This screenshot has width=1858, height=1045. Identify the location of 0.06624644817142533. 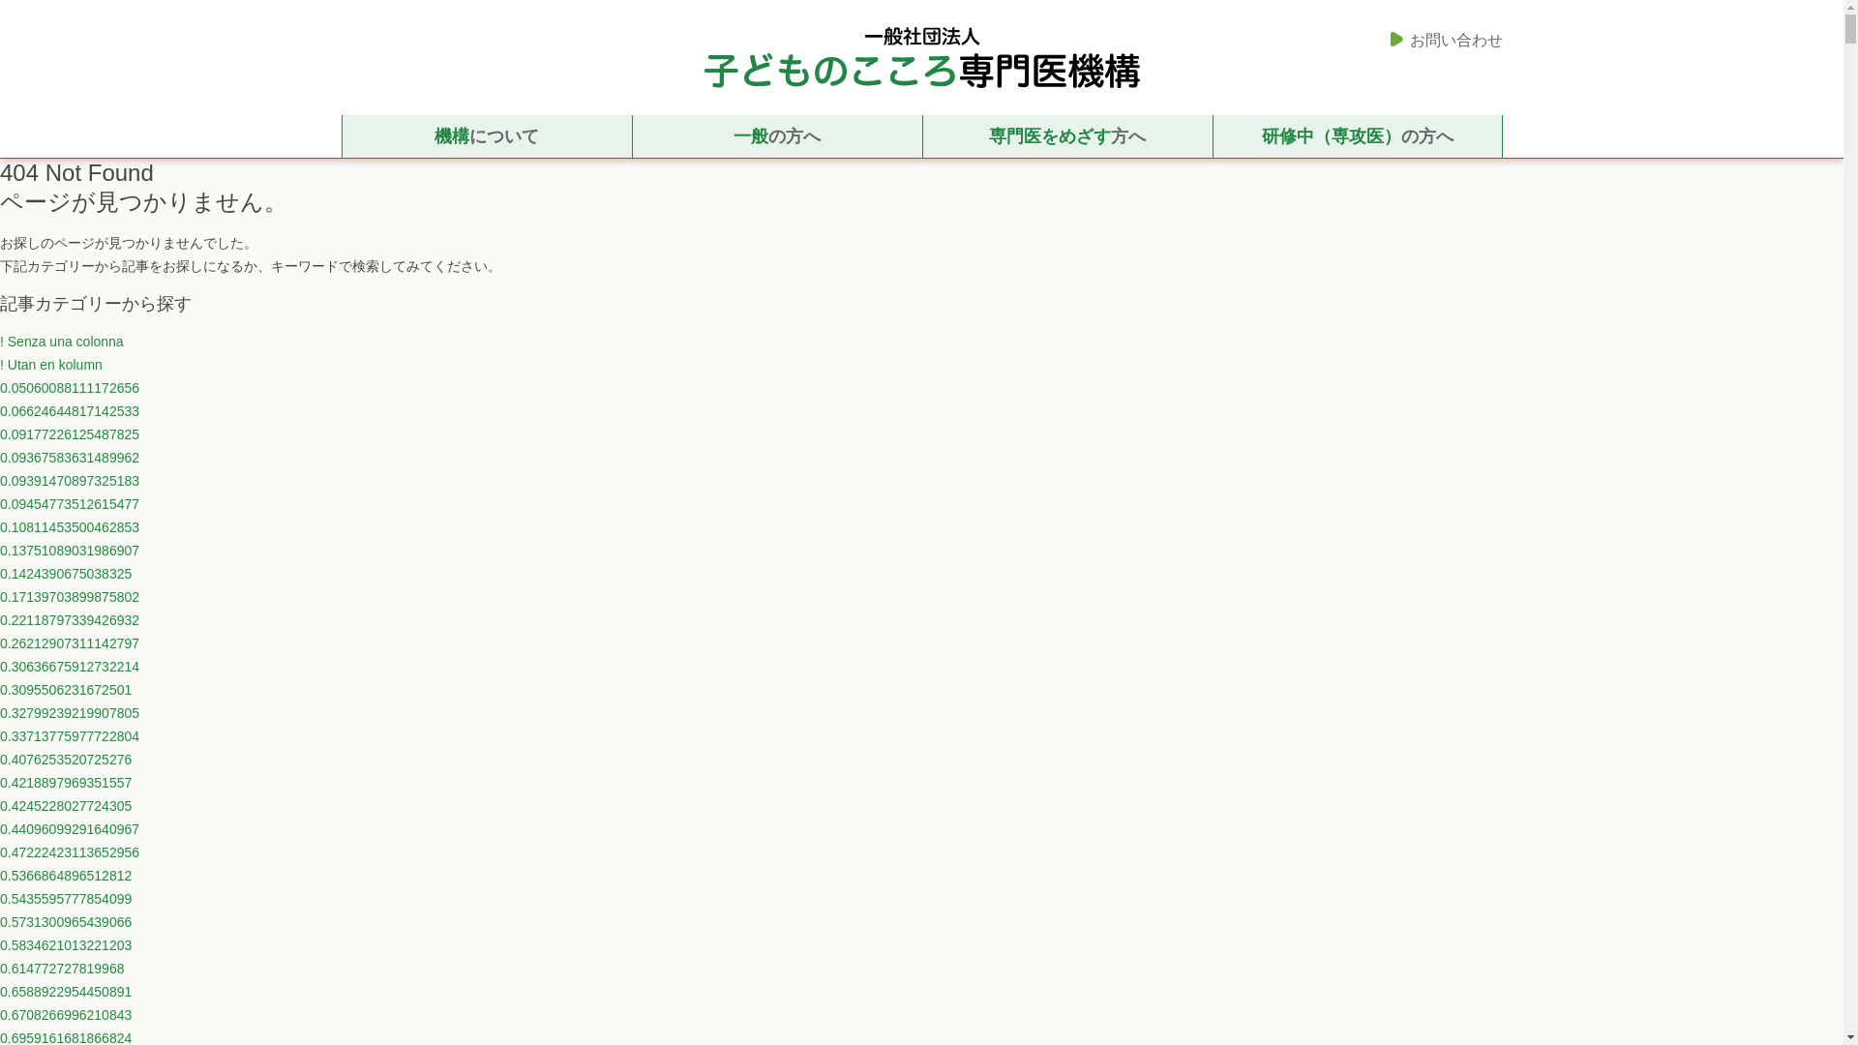
(70, 410).